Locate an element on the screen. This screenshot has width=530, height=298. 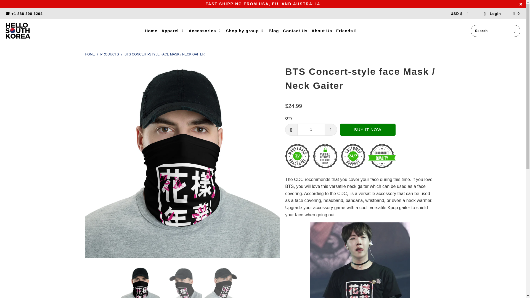
Hello South Korea is located at coordinates (90, 54).